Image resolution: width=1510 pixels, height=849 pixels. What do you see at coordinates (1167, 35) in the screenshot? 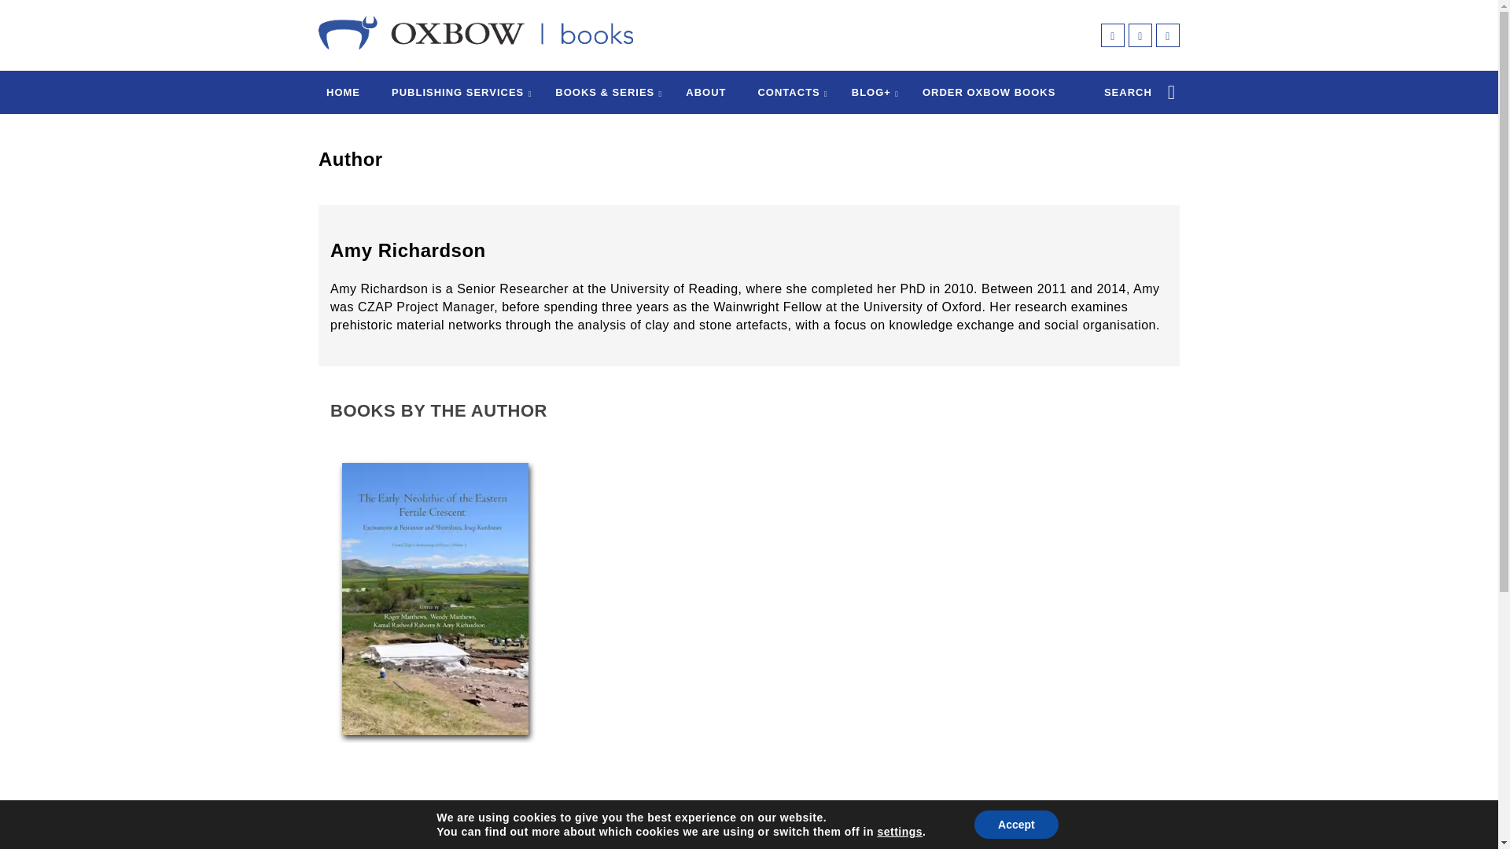
I see `Follow us on LinkedIn` at bounding box center [1167, 35].